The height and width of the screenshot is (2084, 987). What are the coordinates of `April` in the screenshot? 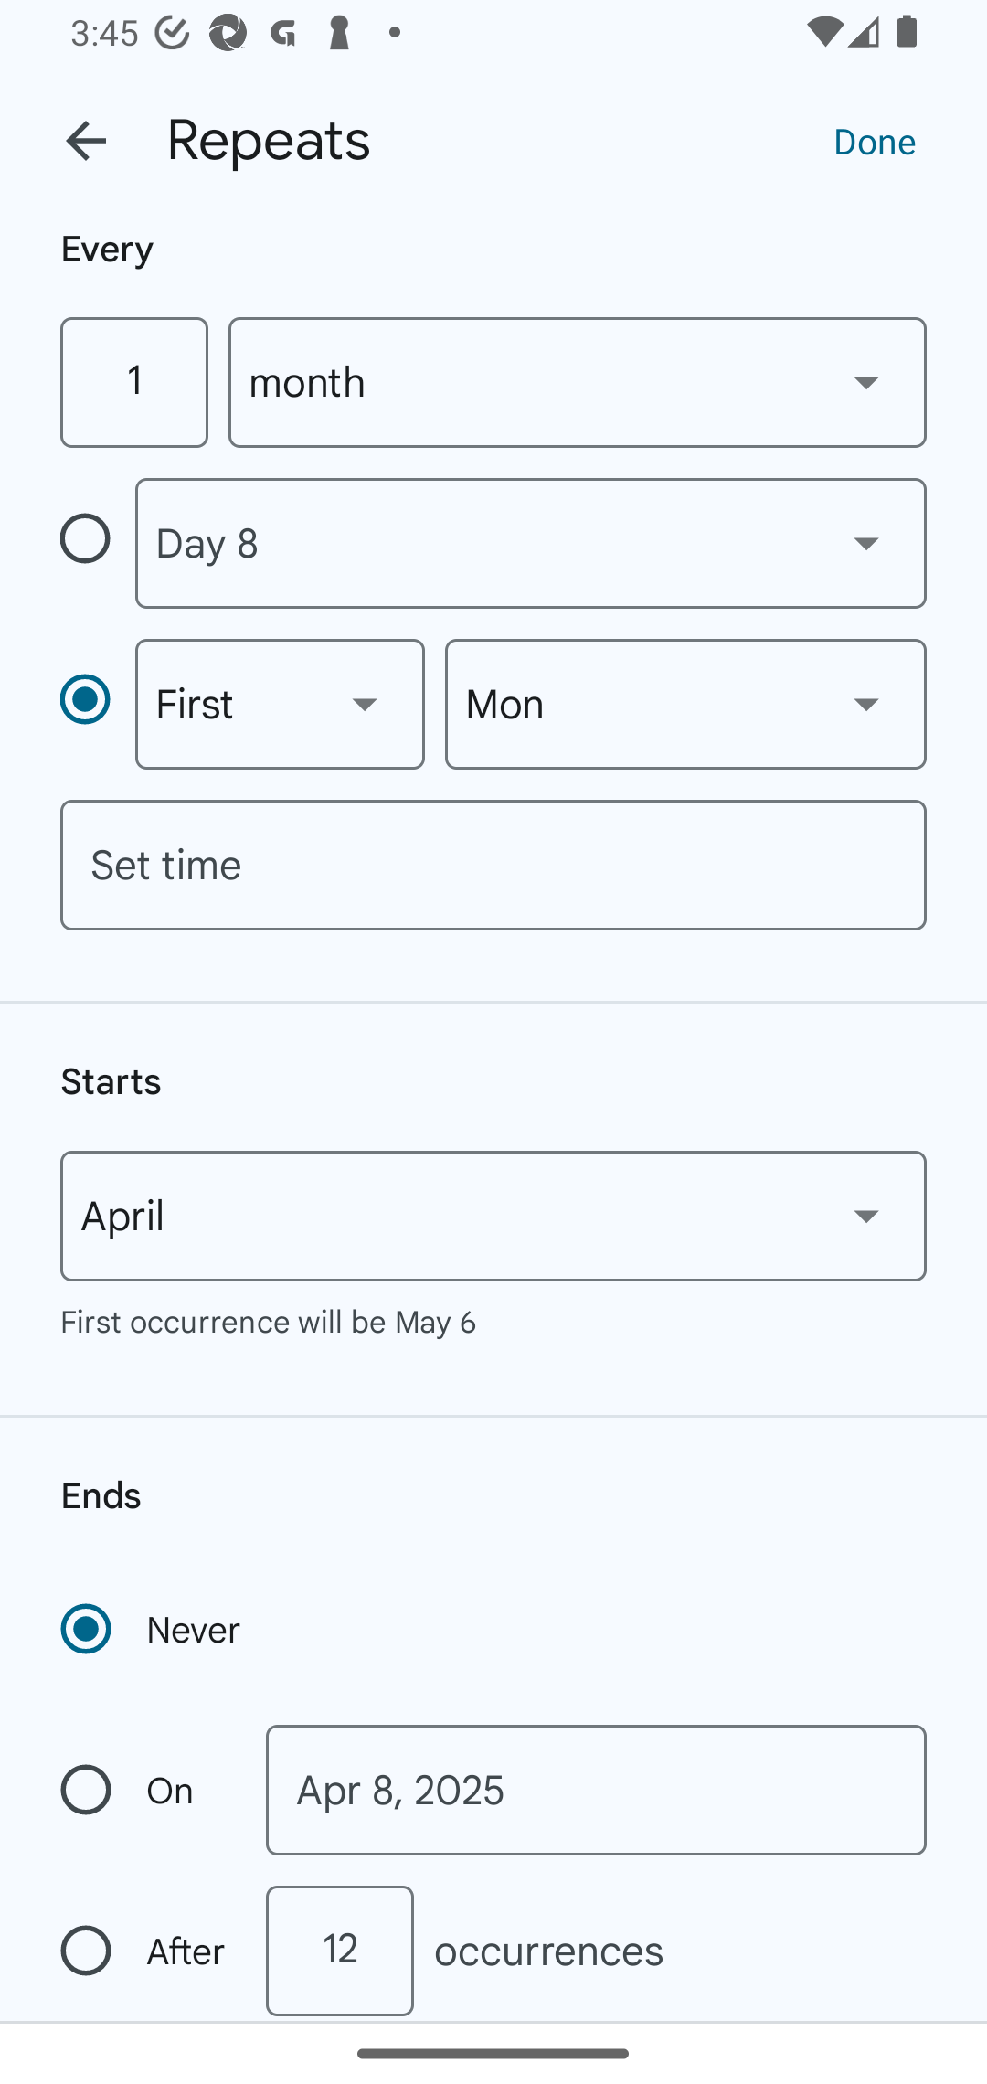 It's located at (493, 1216).